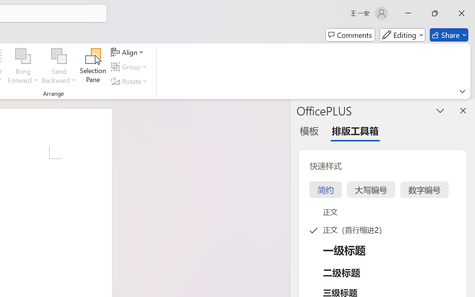 The width and height of the screenshot is (475, 297). I want to click on Send Backward, so click(59, 67).